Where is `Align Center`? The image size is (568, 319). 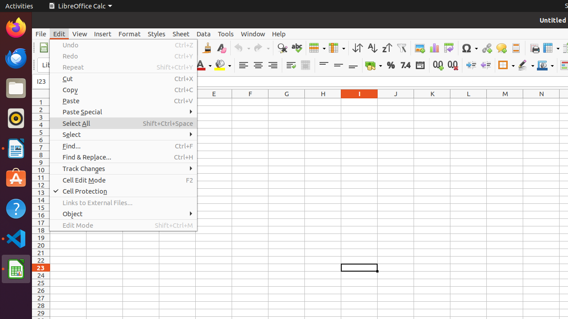 Align Center is located at coordinates (258, 66).